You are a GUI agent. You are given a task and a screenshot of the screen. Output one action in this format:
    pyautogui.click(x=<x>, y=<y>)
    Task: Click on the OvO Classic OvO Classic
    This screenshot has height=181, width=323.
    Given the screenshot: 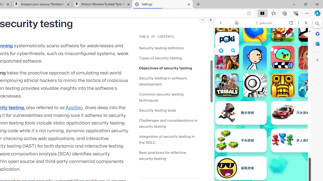 What is the action you would take?
    pyautogui.click(x=255, y=85)
    